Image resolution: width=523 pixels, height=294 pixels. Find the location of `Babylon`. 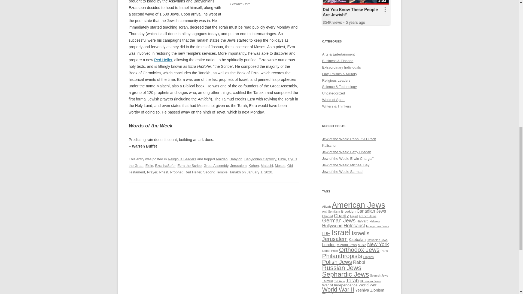

Babylon is located at coordinates (236, 159).